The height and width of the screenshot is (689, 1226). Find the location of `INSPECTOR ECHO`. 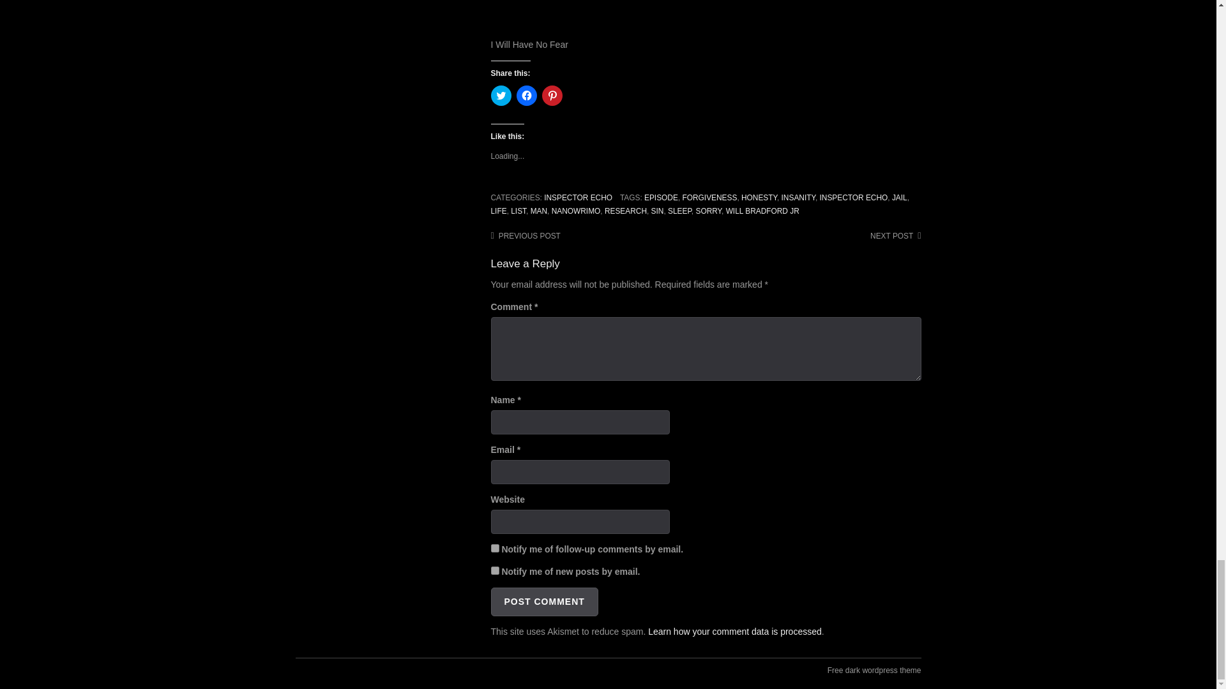

INSPECTOR ECHO is located at coordinates (853, 198).